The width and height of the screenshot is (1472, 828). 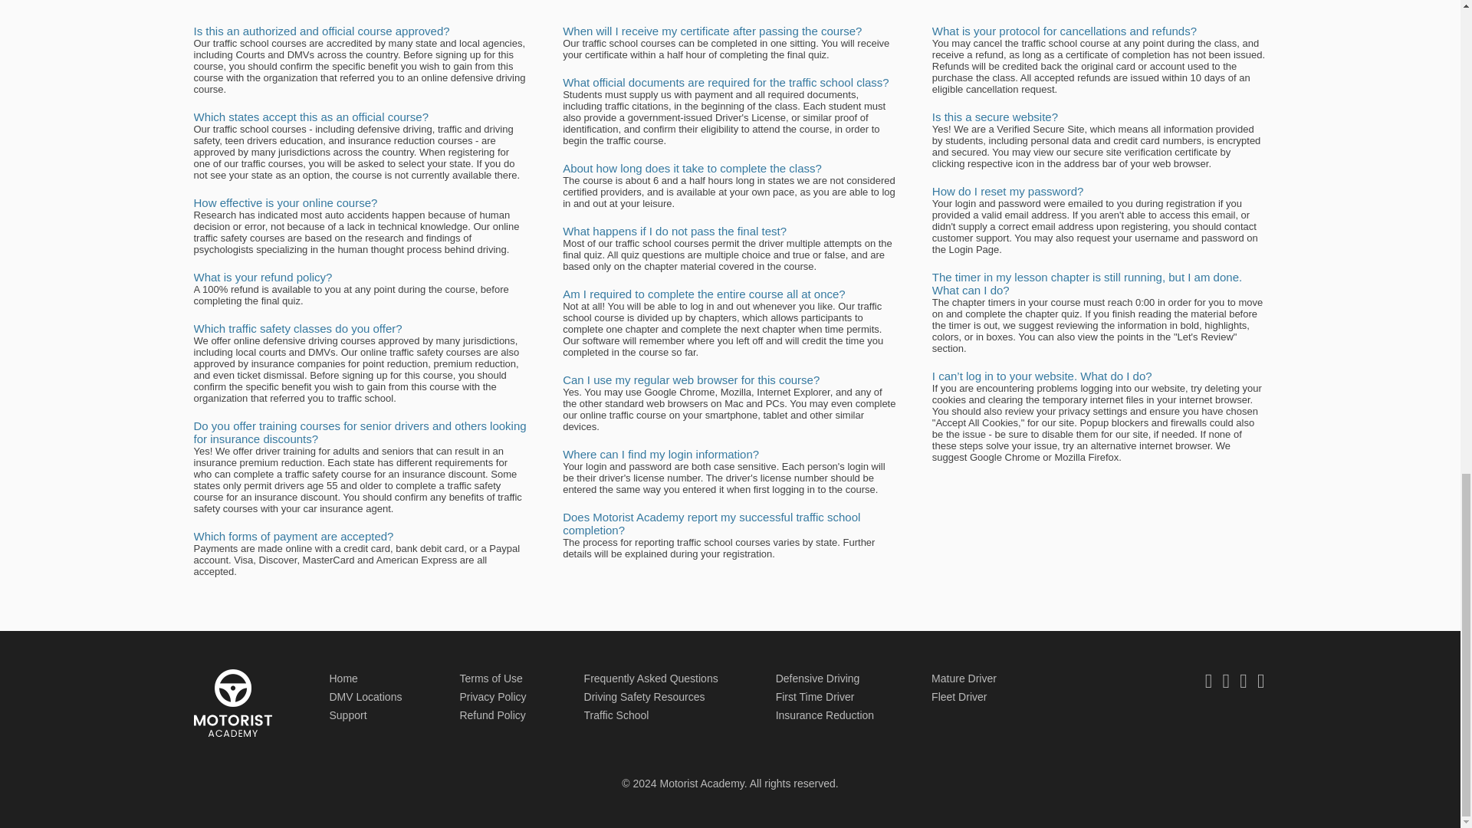 What do you see at coordinates (817, 678) in the screenshot?
I see `Defensive Driving` at bounding box center [817, 678].